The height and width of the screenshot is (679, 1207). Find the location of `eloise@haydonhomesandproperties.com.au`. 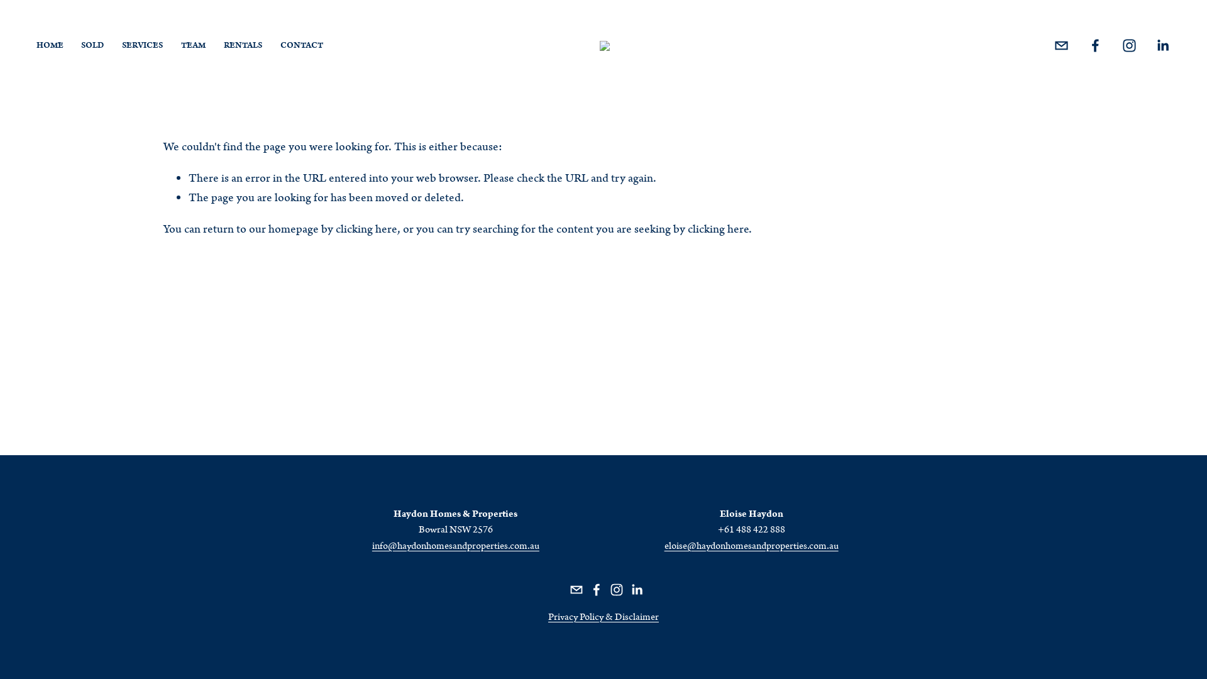

eloise@haydonhomesandproperties.com.au is located at coordinates (752, 546).